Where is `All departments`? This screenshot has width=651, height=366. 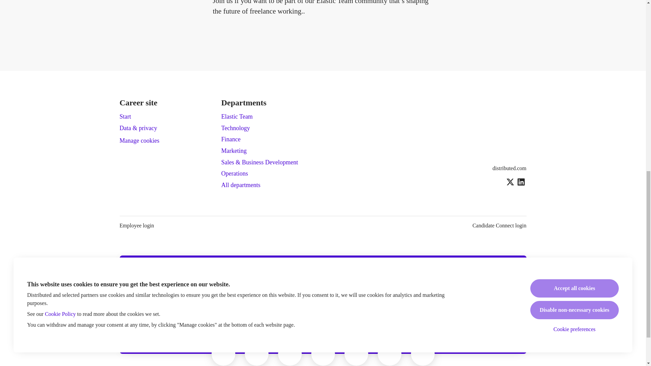
All departments is located at coordinates (240, 185).